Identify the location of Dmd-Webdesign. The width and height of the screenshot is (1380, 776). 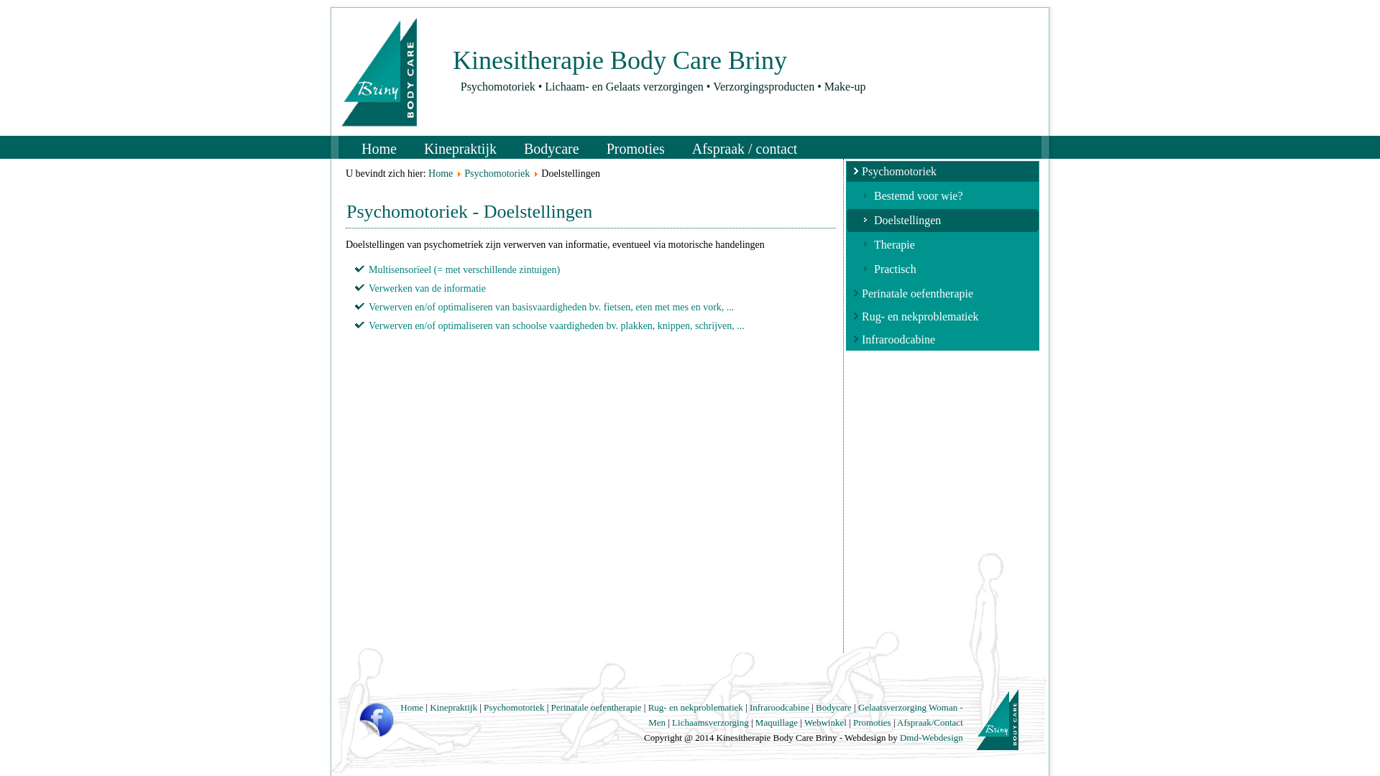
(931, 736).